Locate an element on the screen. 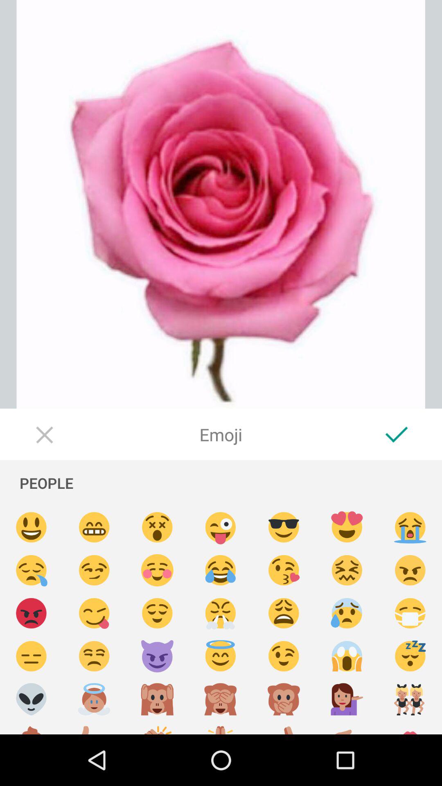 The image size is (442, 786). add a winking emoji is located at coordinates (284, 657).